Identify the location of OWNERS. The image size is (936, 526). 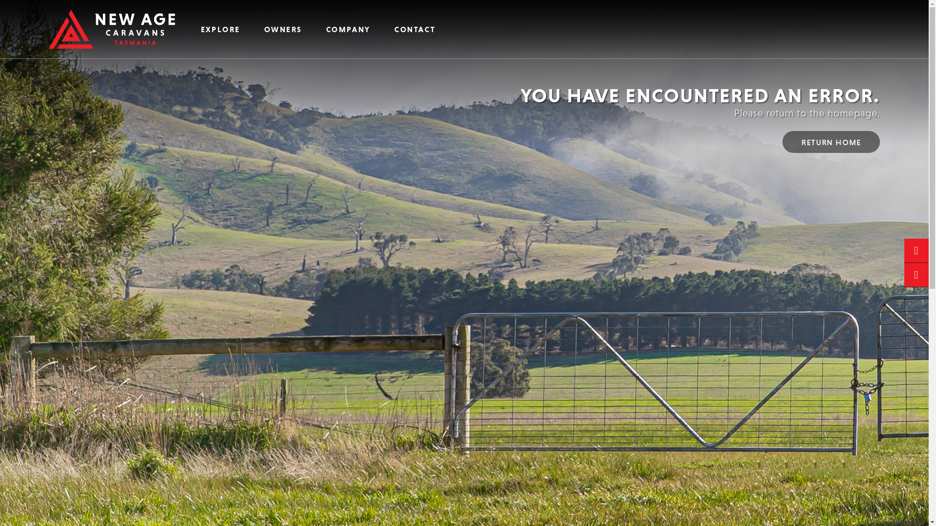
(283, 29).